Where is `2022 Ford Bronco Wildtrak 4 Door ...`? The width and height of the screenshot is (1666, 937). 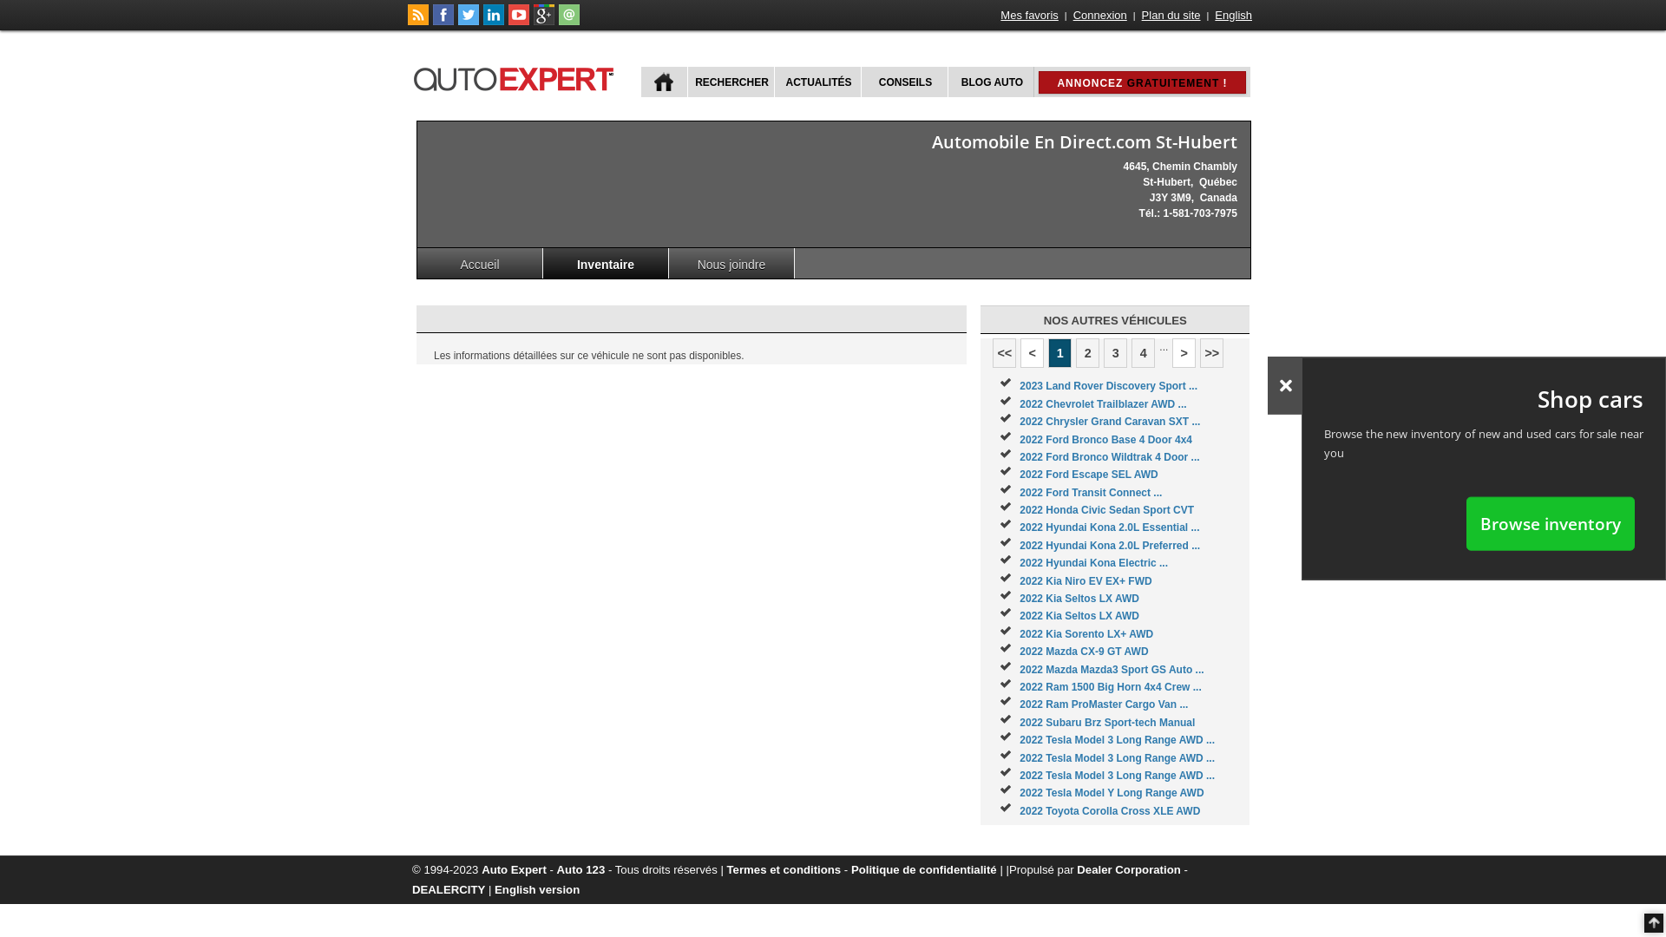
2022 Ford Bronco Wildtrak 4 Door ... is located at coordinates (1109, 457).